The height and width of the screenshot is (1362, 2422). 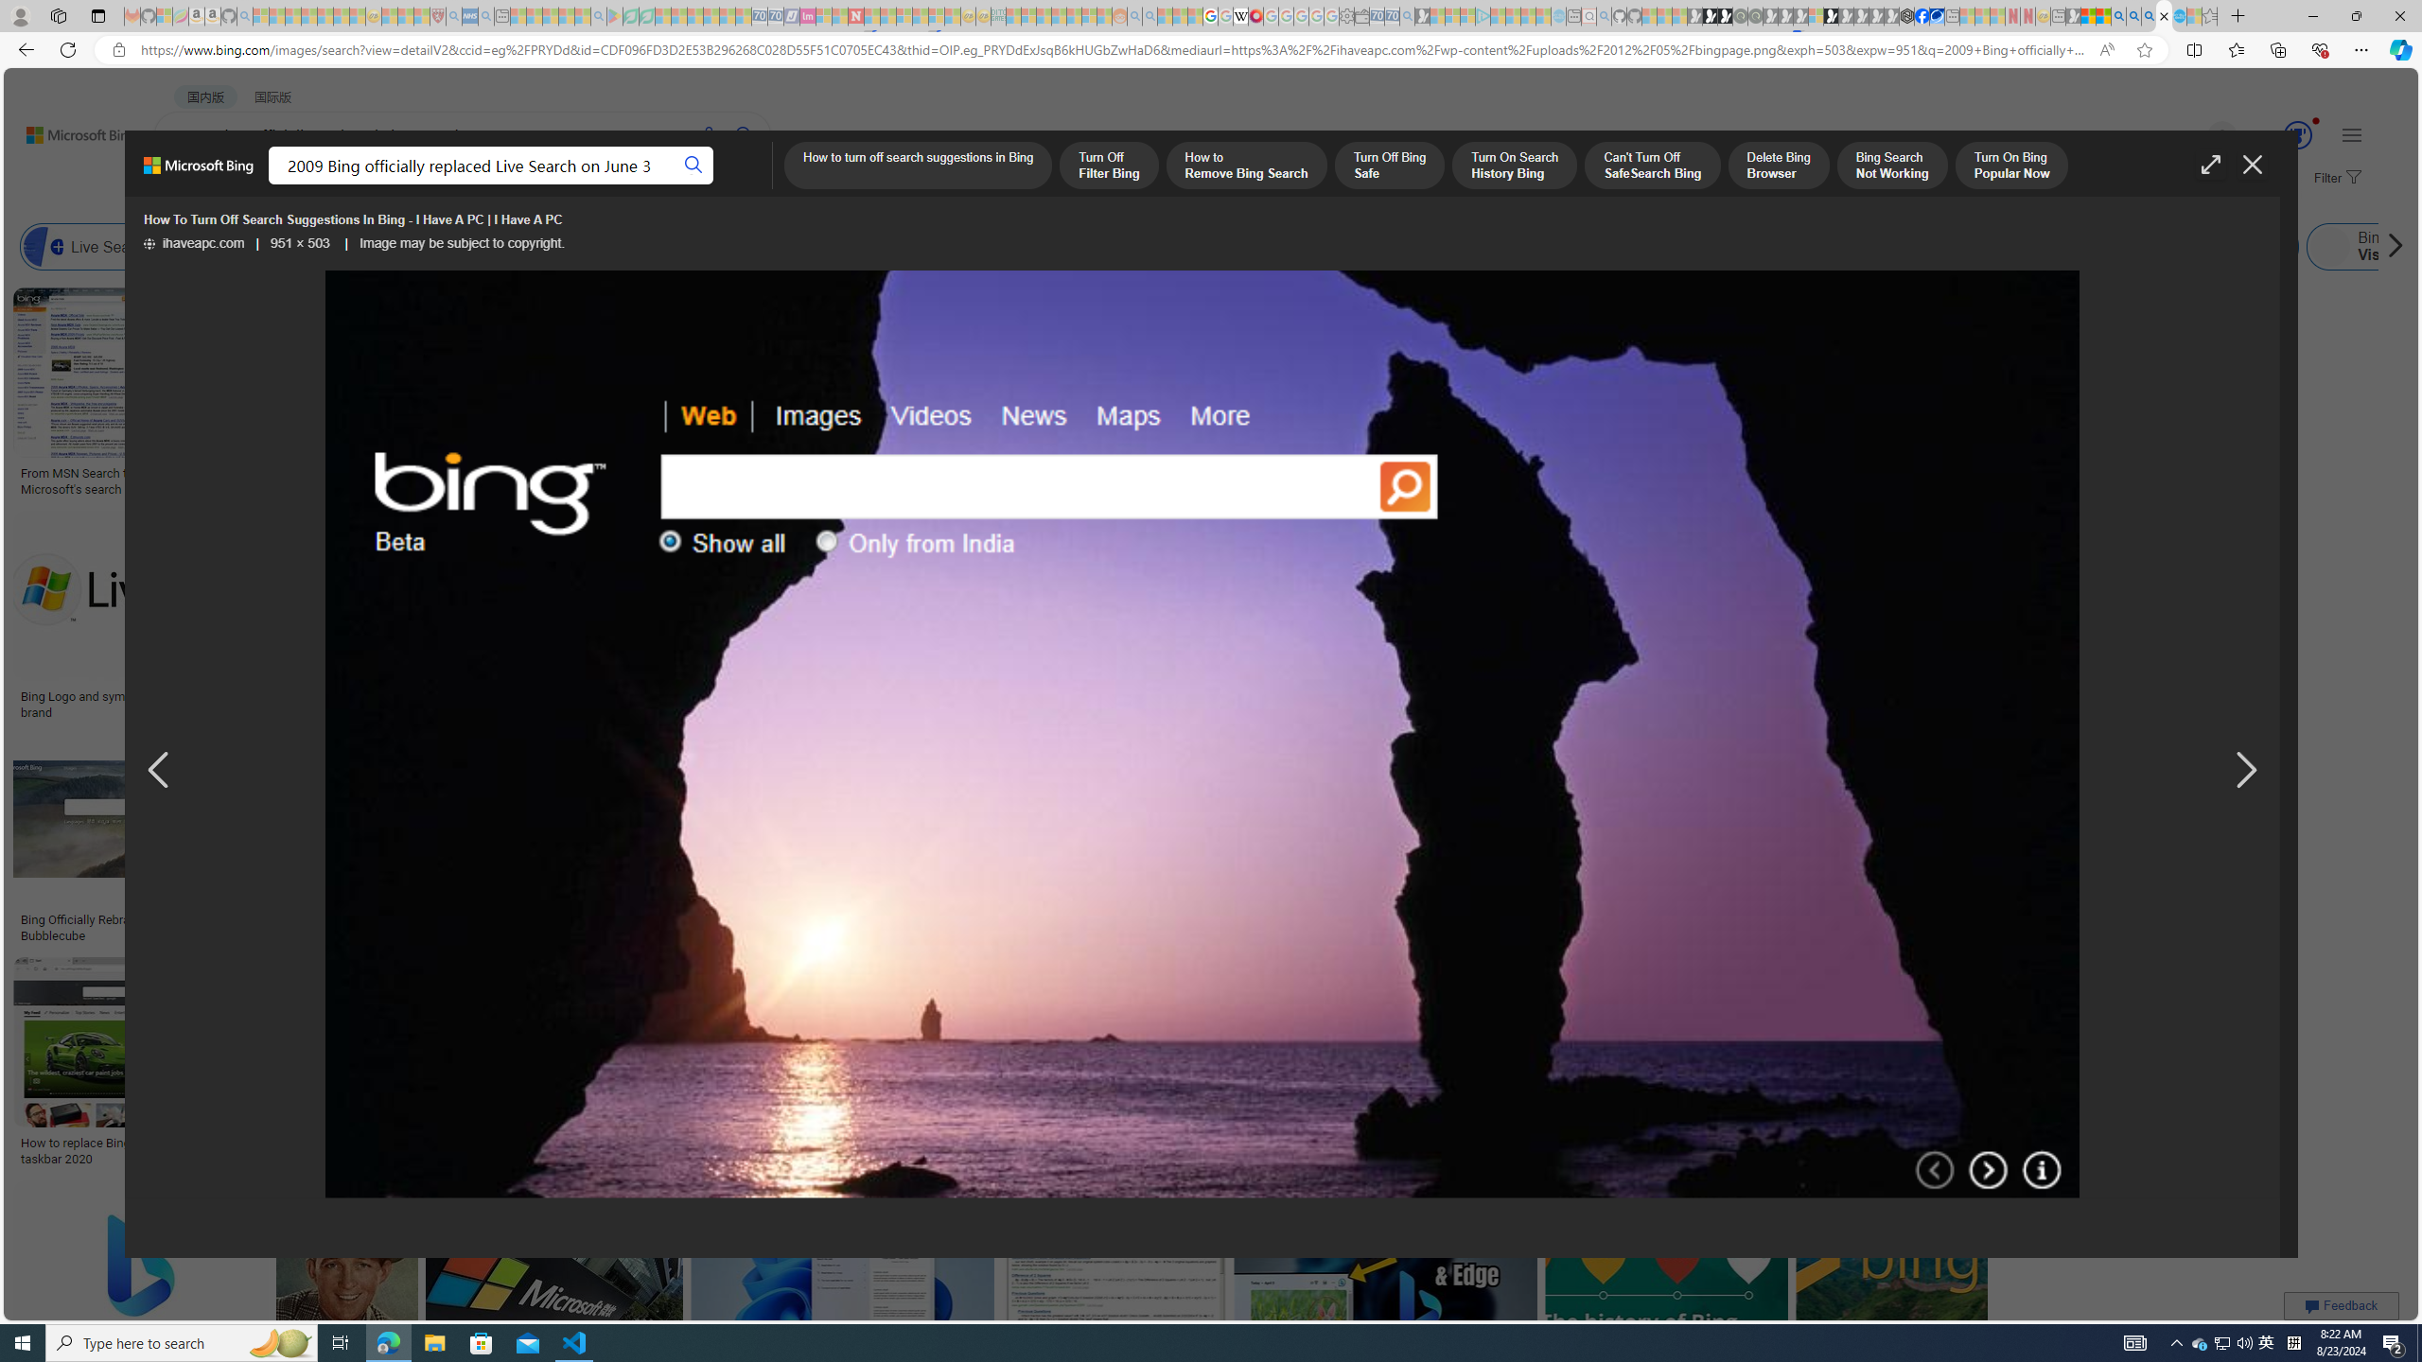 I want to click on MSN Homepage Bing Search Engine, so click(x=1357, y=247).